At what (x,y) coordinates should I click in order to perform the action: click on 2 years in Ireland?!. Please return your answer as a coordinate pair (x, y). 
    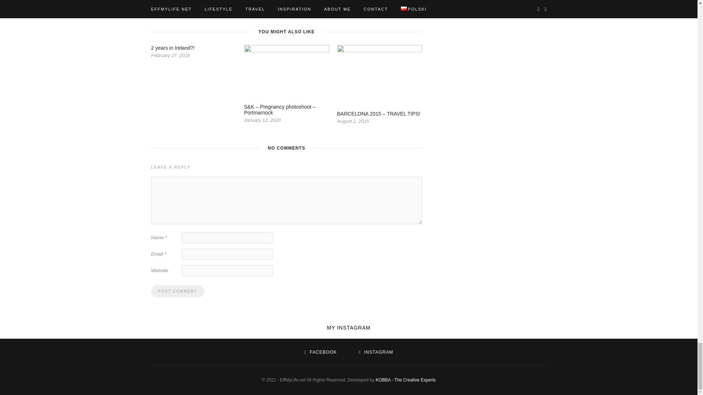
    Looking at the image, I should click on (173, 48).